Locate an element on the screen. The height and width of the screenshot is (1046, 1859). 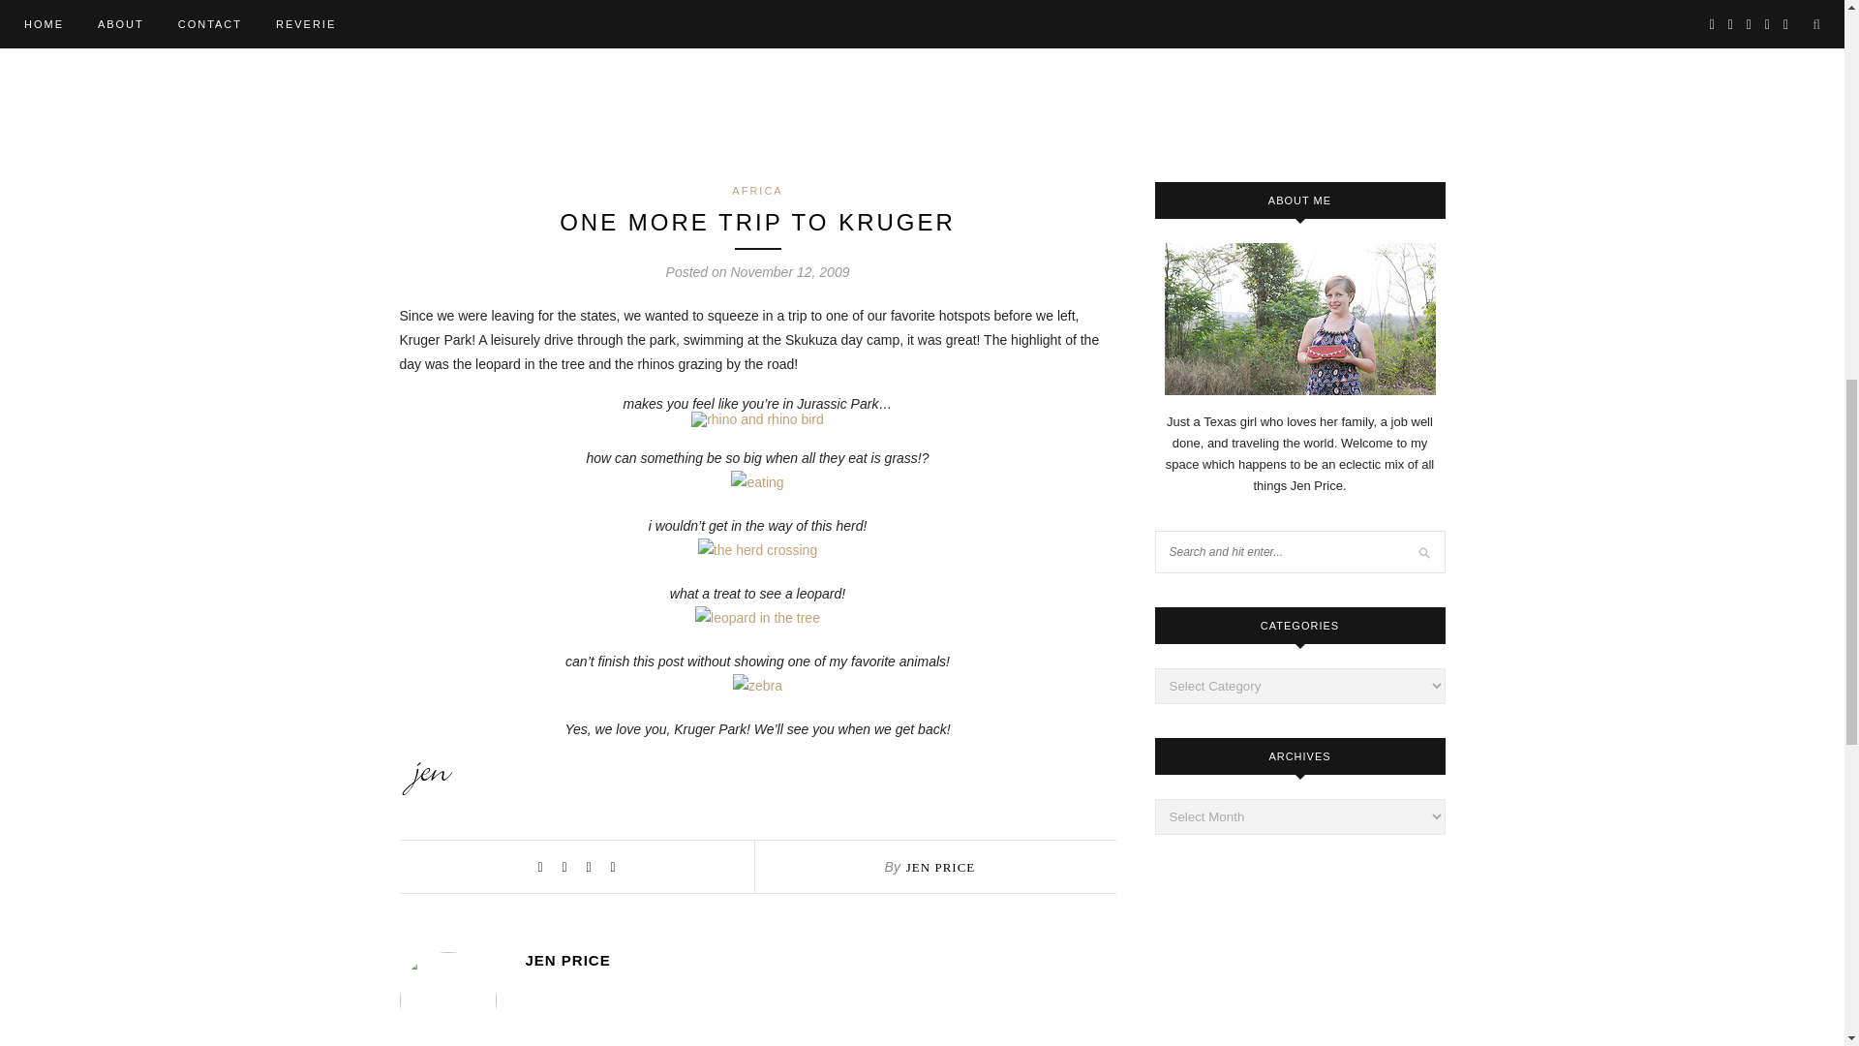
the herd crossing by i believe in love, on Flickr is located at coordinates (757, 550).